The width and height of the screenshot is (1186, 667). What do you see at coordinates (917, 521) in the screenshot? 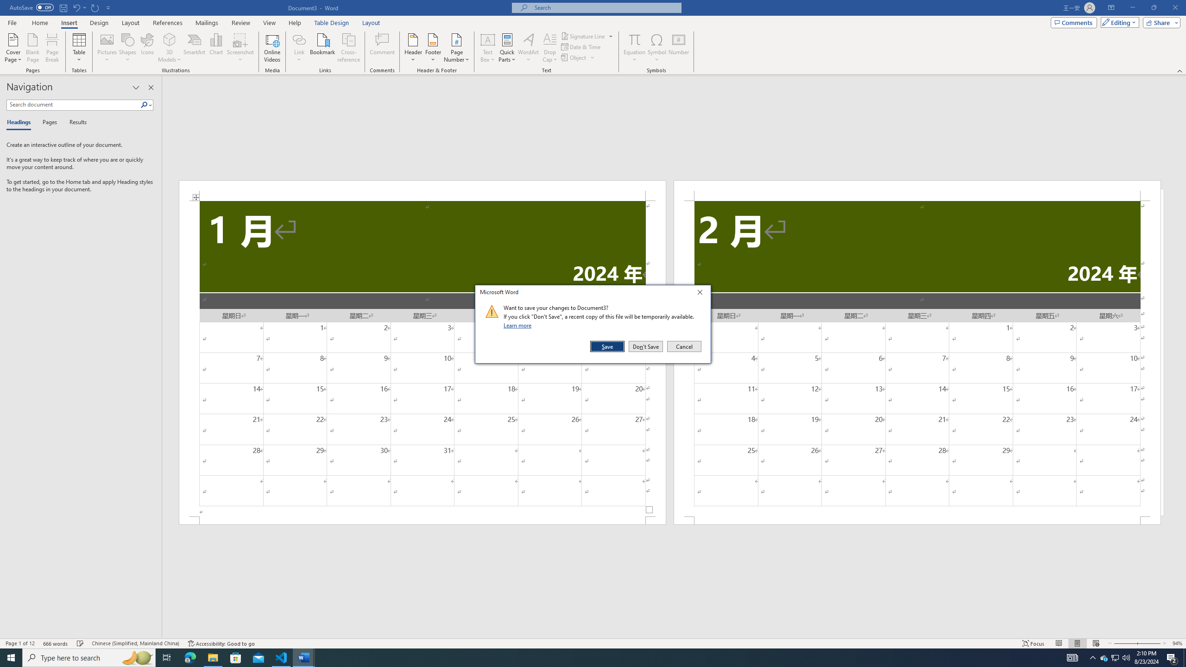
I see `Footer -Section 2-` at bounding box center [917, 521].